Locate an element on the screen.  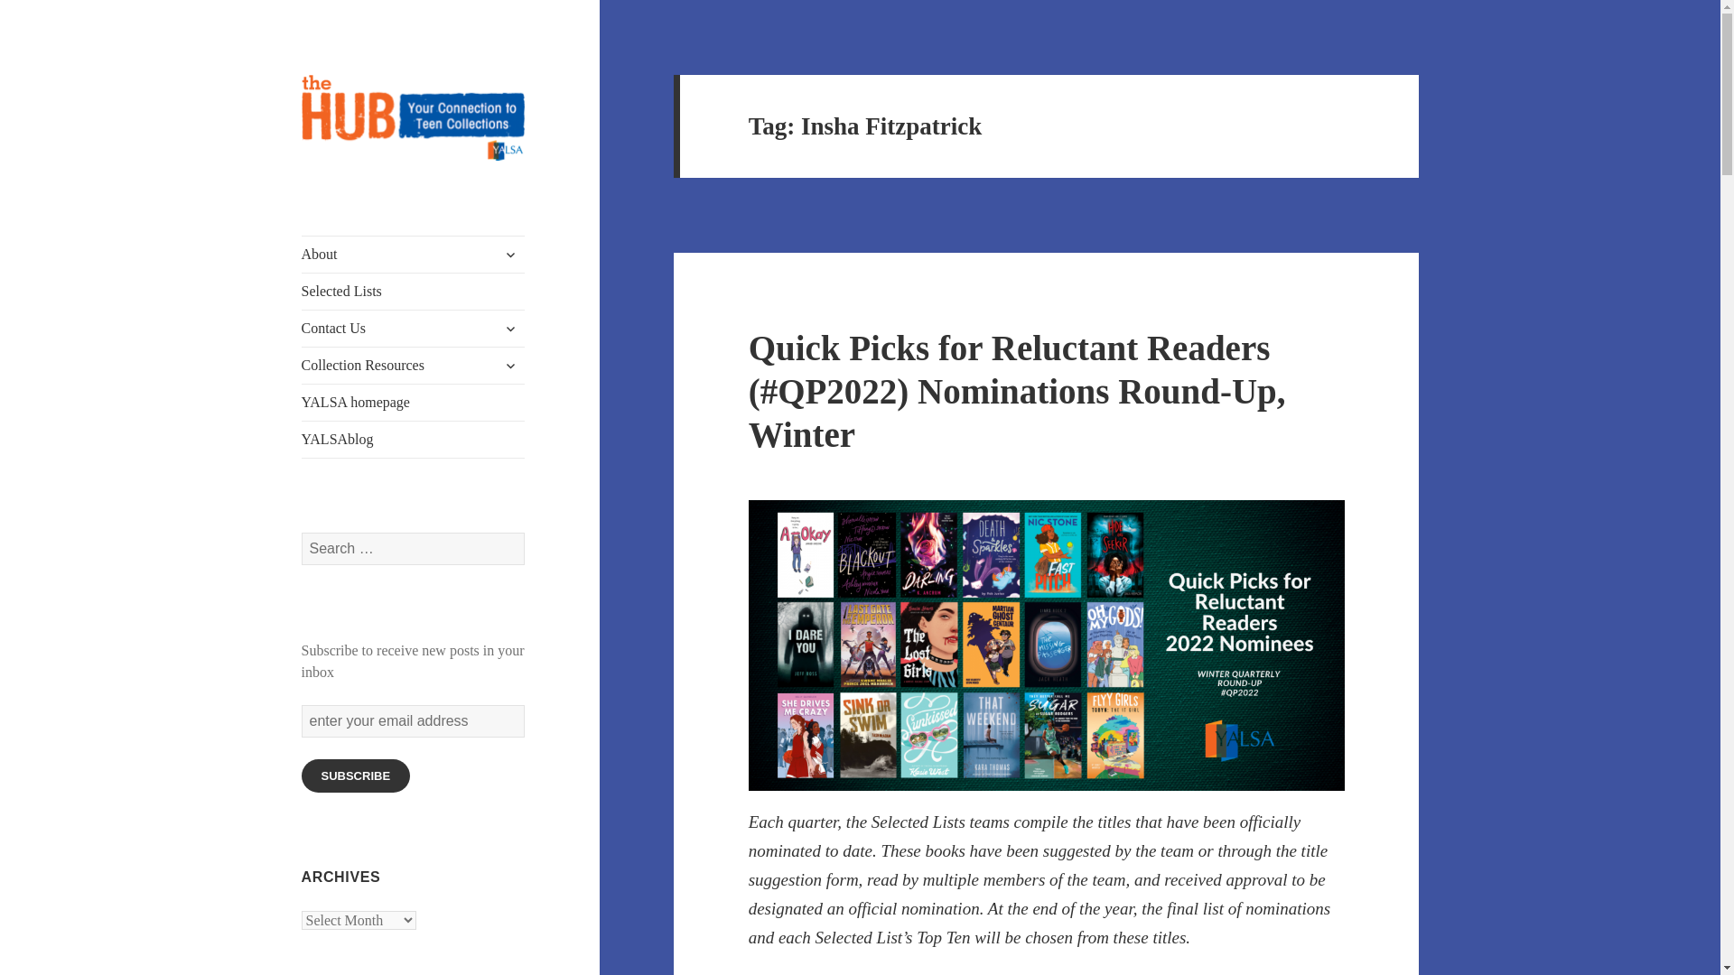
YALSA homepage is located at coordinates (414, 402).